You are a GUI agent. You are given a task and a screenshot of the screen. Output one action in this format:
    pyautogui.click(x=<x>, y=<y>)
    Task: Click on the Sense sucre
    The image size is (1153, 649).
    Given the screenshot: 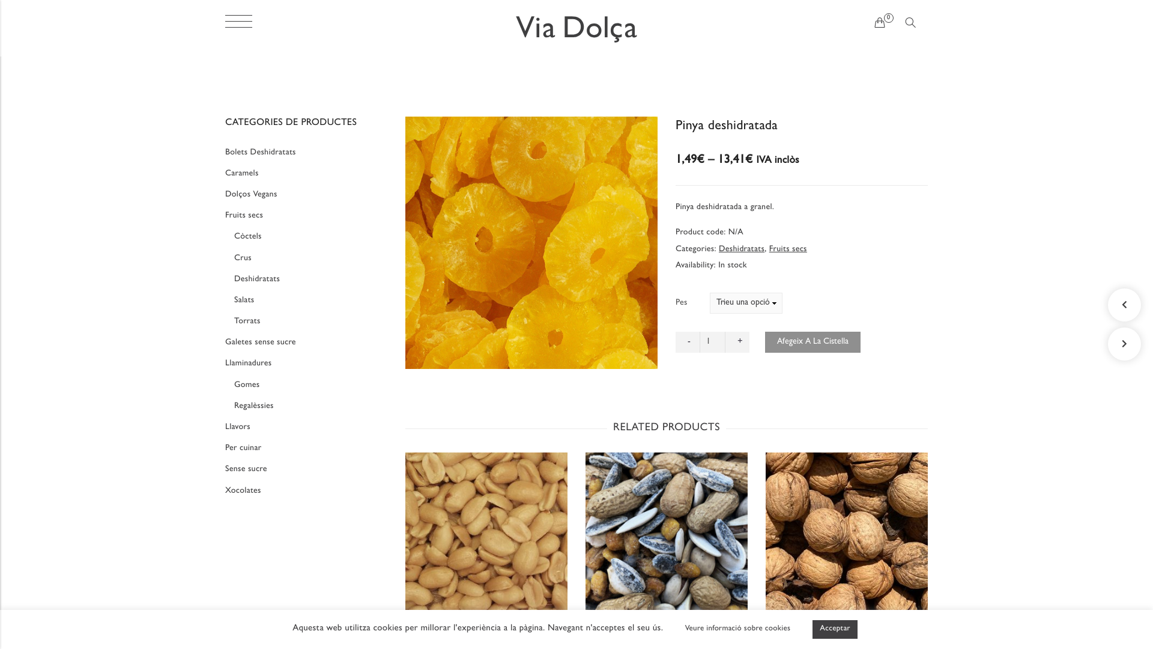 What is the action you would take?
    pyautogui.click(x=246, y=470)
    